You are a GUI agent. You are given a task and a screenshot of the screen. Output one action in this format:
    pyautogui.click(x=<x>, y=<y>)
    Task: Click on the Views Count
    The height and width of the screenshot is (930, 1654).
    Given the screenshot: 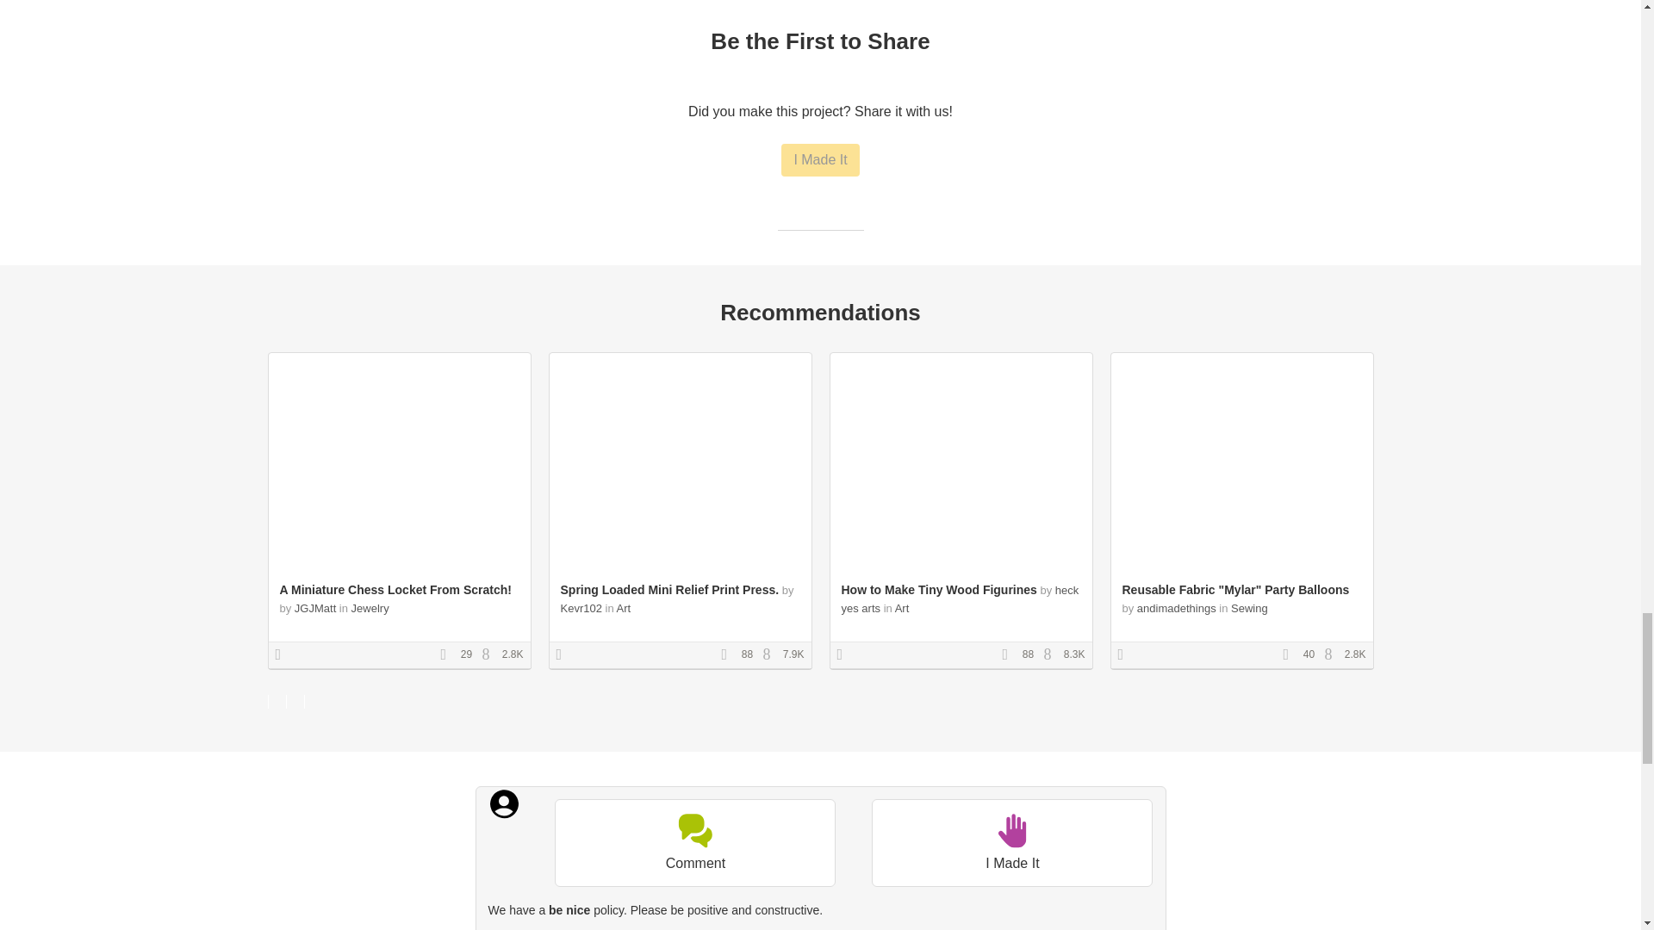 What is the action you would take?
    pyautogui.click(x=770, y=654)
    